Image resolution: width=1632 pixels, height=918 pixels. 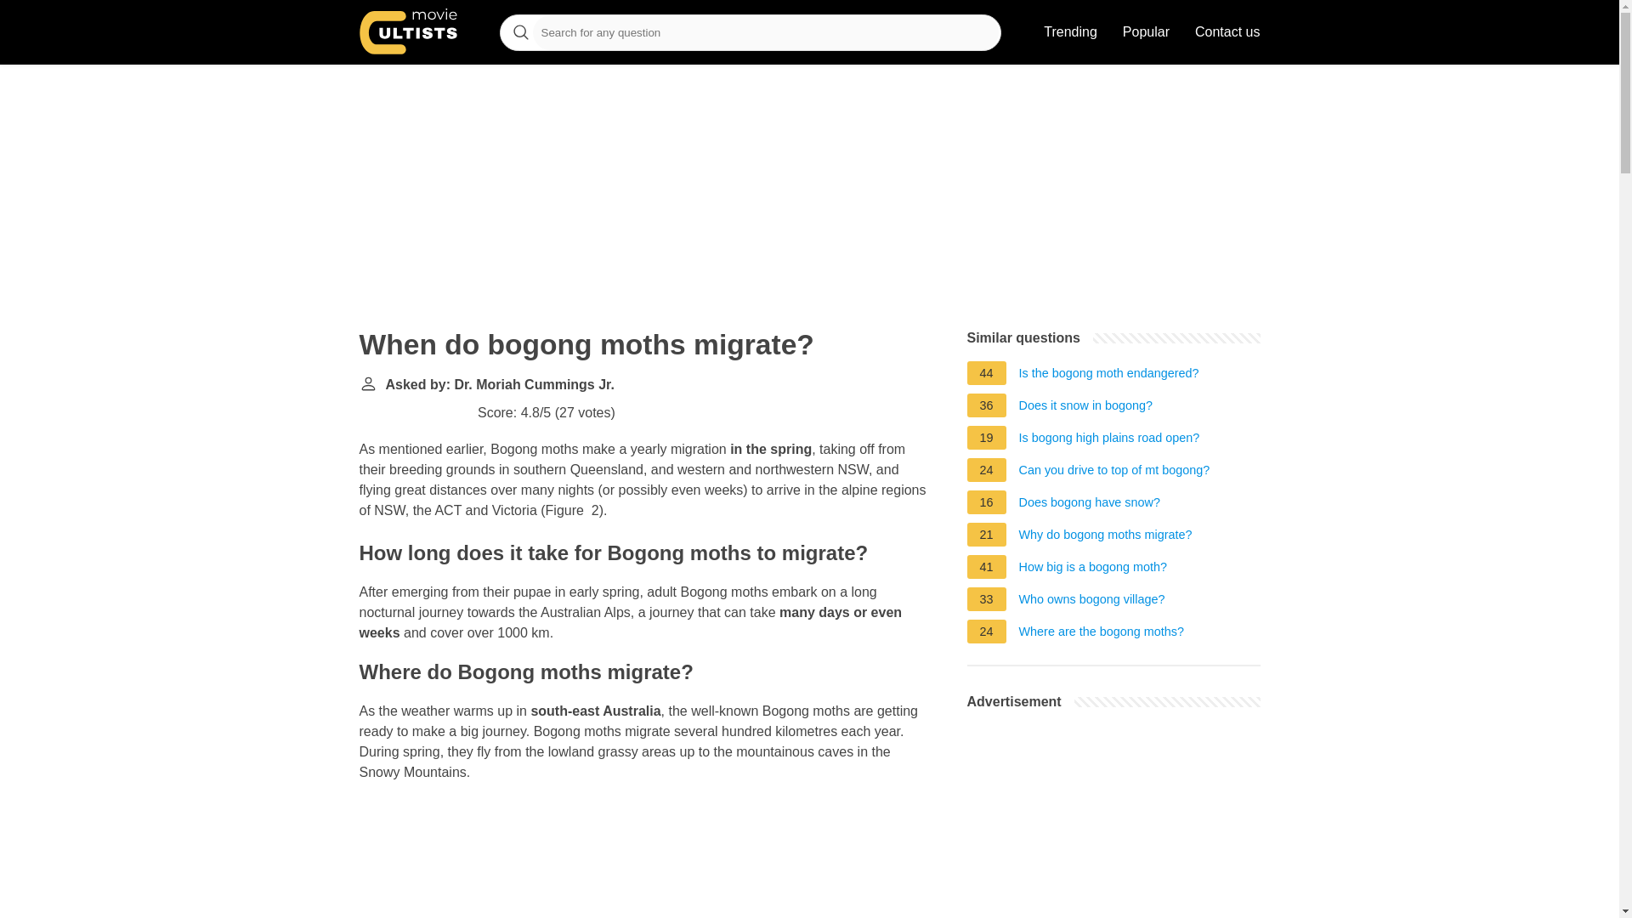 What do you see at coordinates (1102, 634) in the screenshot?
I see `Where are the bogong moths?` at bounding box center [1102, 634].